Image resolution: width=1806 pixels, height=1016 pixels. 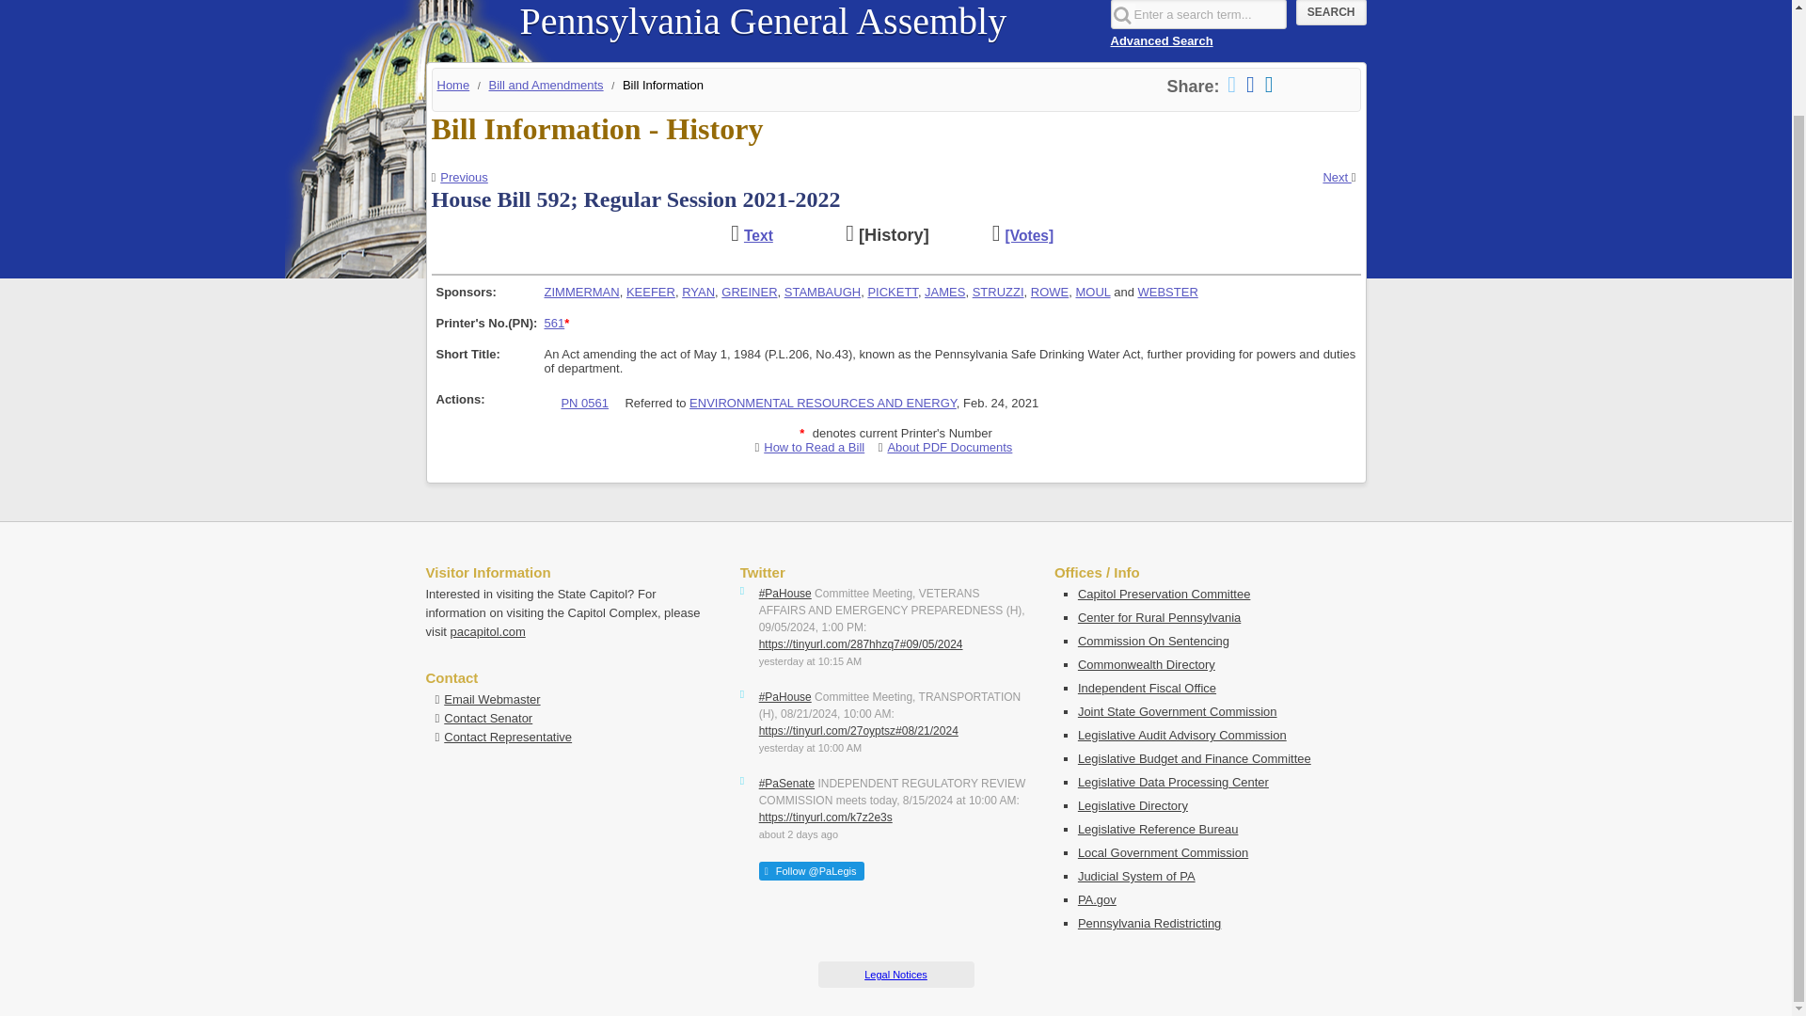 I want to click on Search, so click(x=1332, y=13).